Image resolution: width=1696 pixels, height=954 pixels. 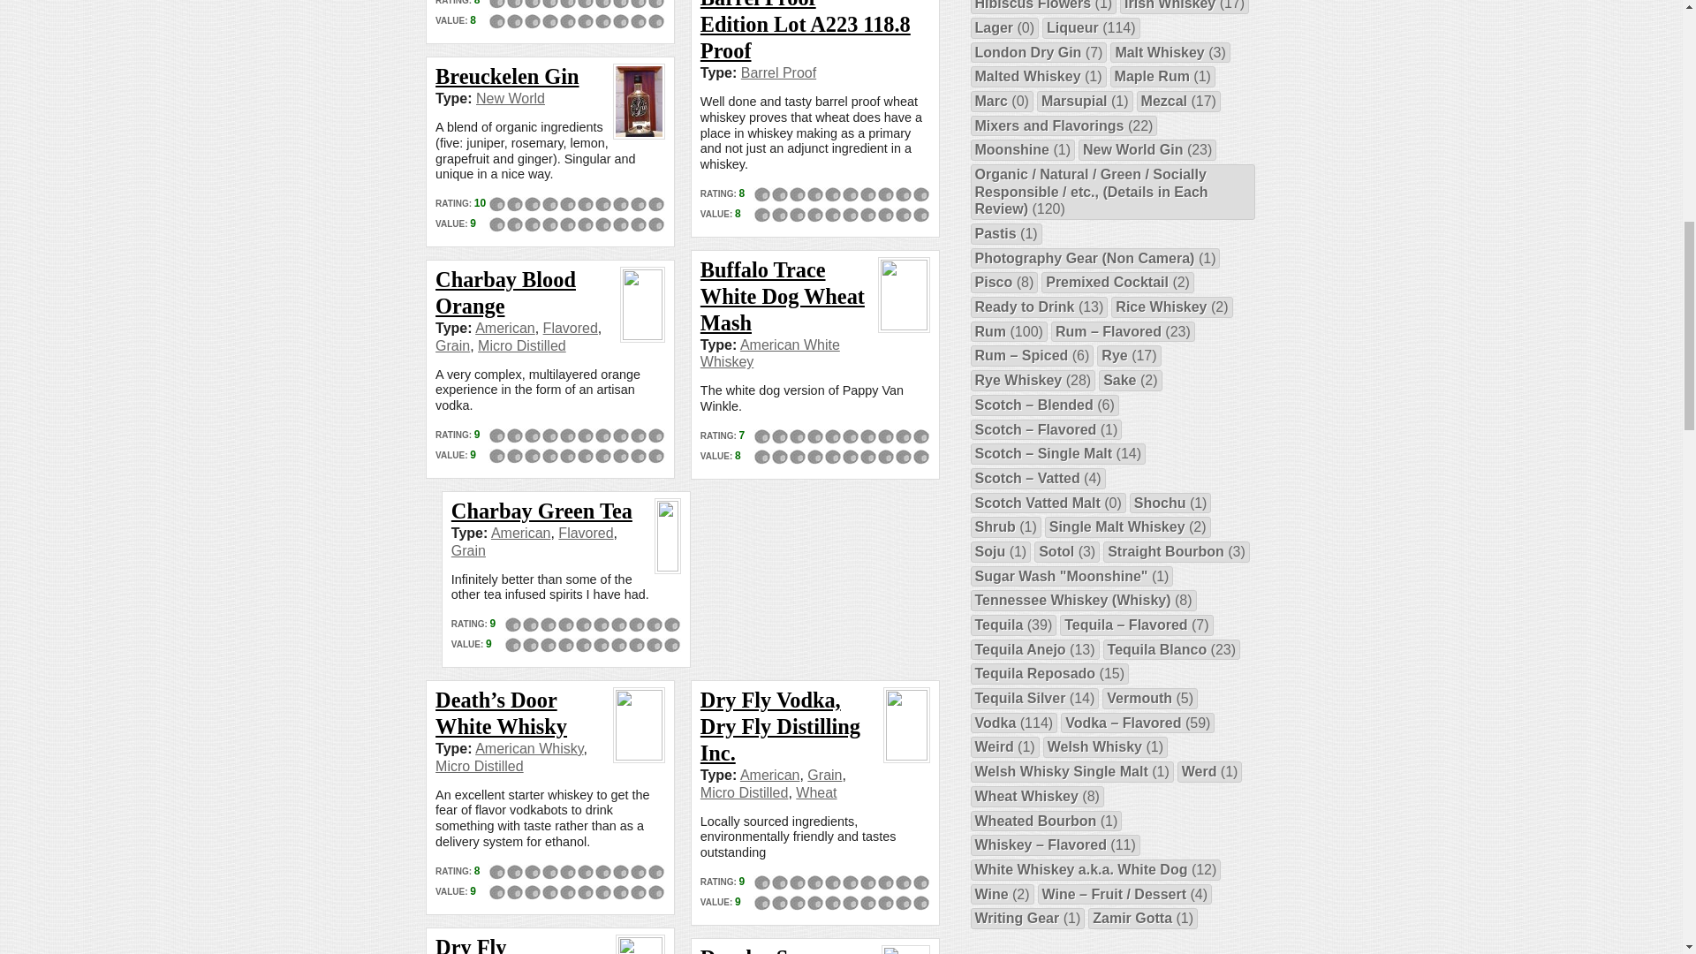 What do you see at coordinates (769, 353) in the screenshot?
I see `American White Whiskey` at bounding box center [769, 353].